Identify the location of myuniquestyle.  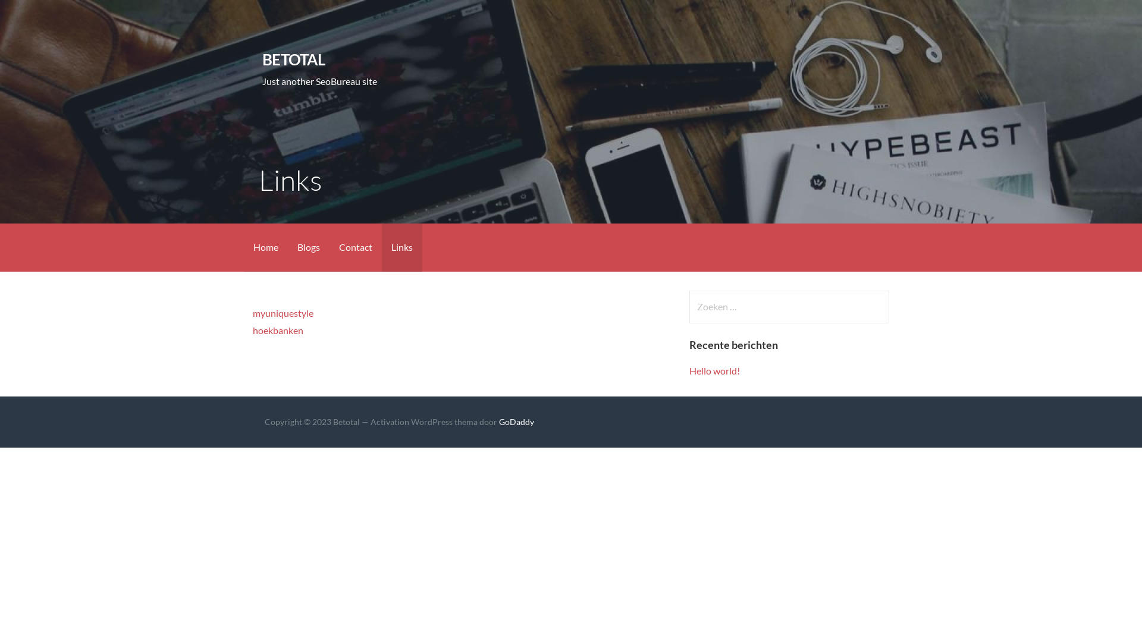
(283, 313).